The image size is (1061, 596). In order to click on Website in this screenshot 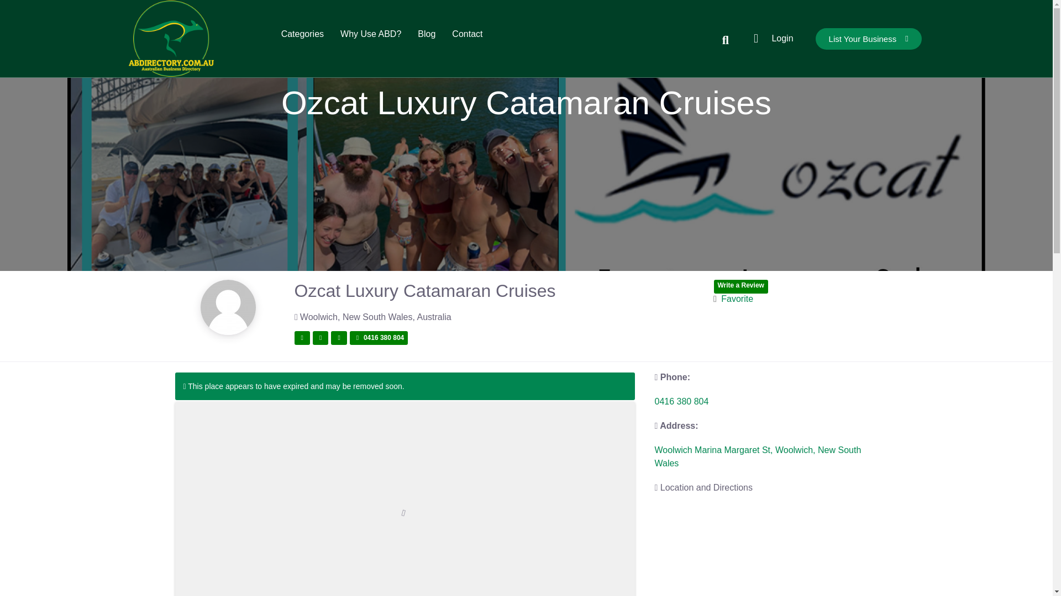, I will do `click(339, 338)`.